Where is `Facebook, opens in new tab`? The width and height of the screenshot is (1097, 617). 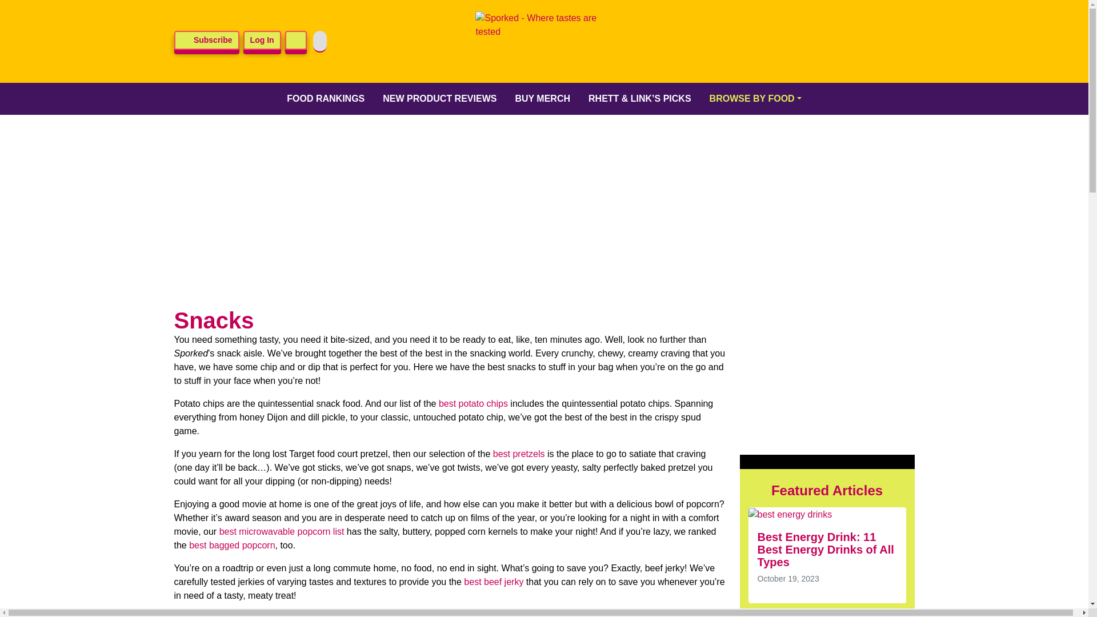 Facebook, opens in new tab is located at coordinates (780, 41).